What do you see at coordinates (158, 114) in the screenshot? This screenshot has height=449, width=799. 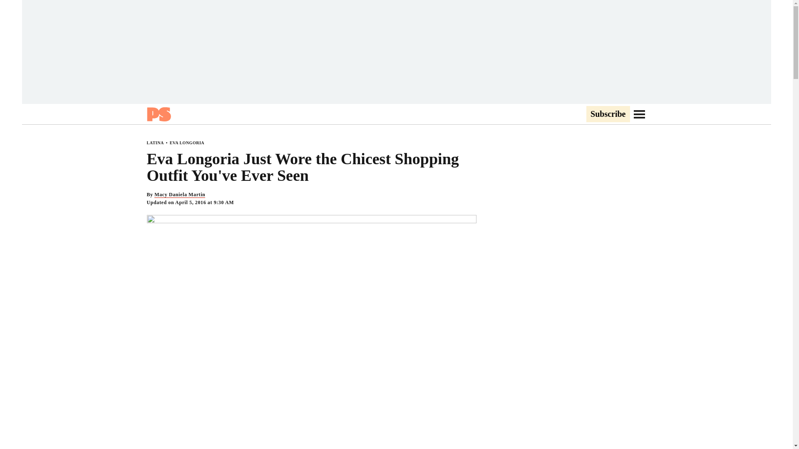 I see `Popsugar` at bounding box center [158, 114].